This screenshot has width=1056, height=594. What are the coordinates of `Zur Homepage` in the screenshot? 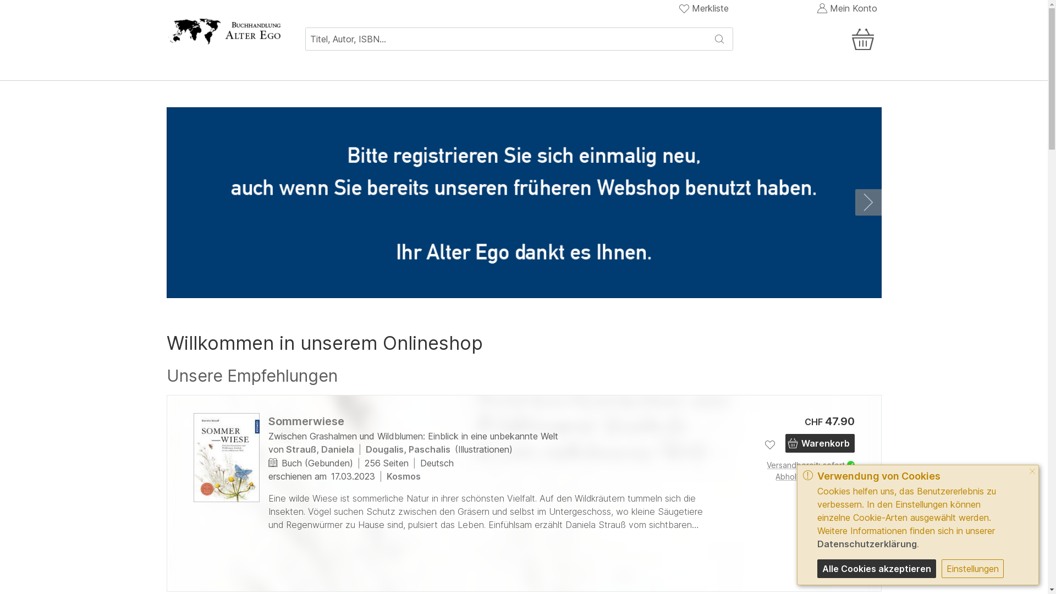 It's located at (224, 31).